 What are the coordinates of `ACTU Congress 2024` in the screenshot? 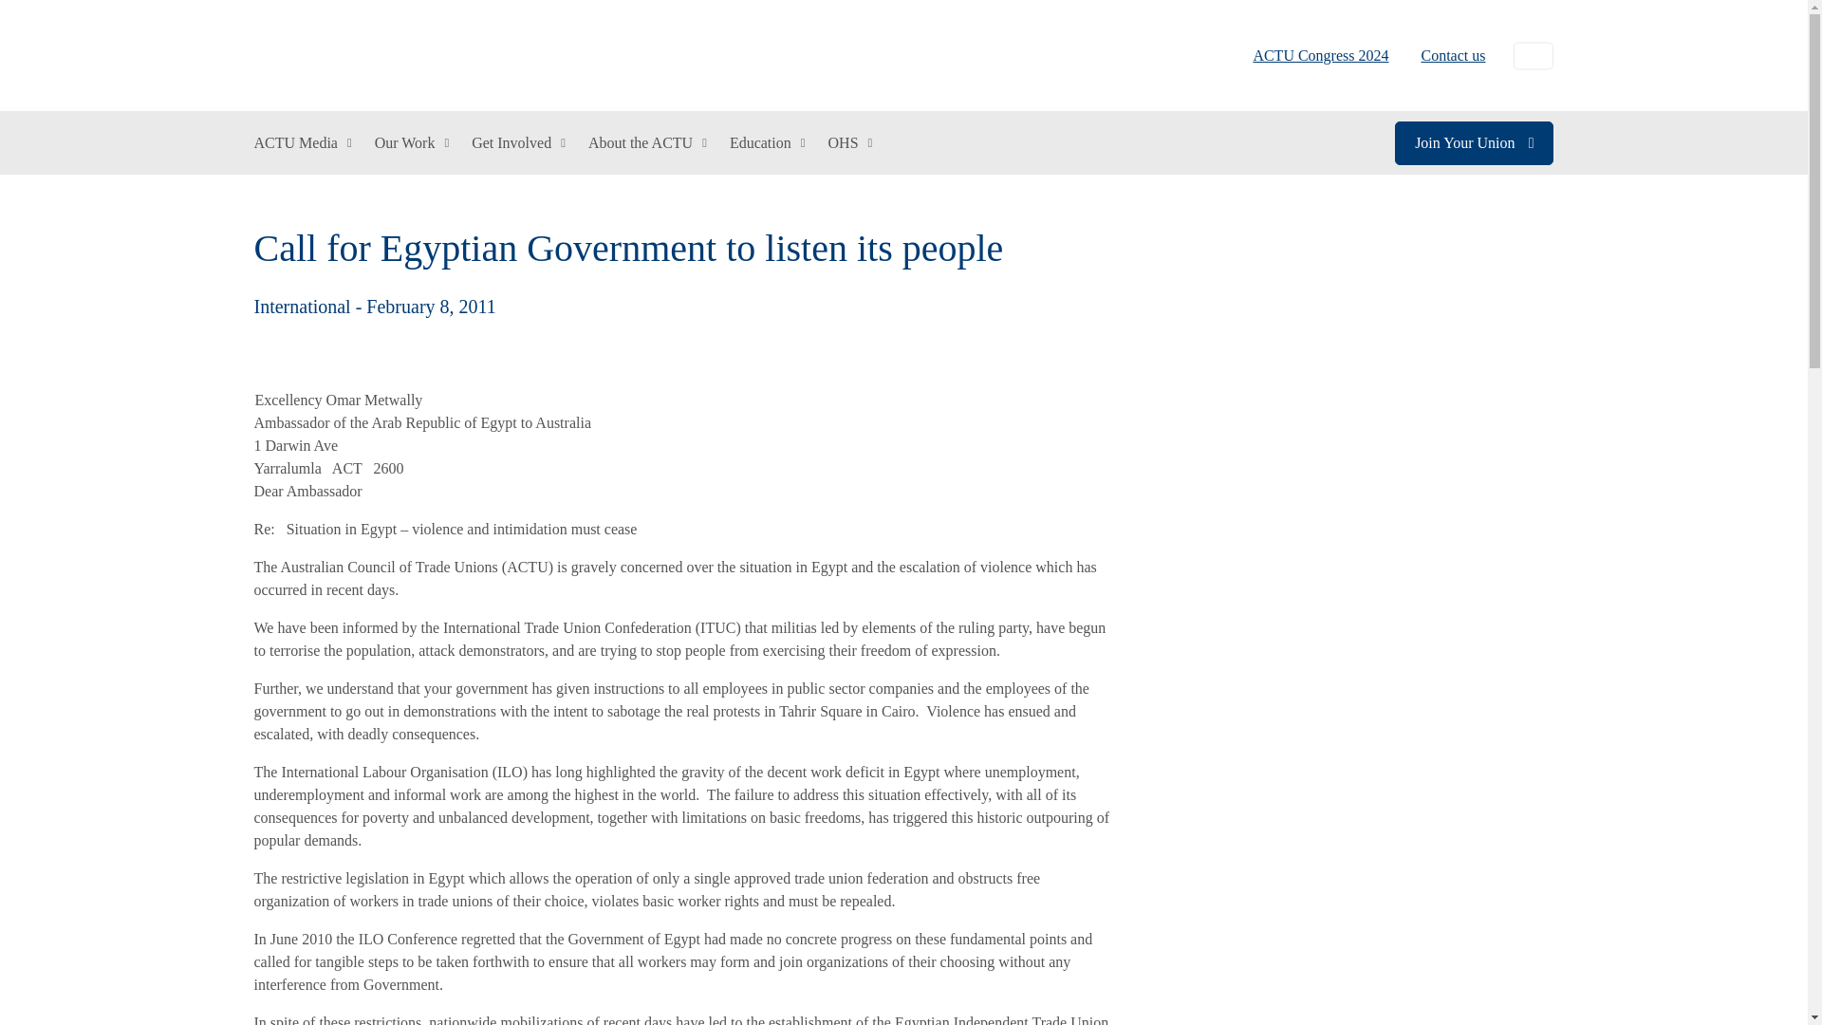 It's located at (1321, 55).